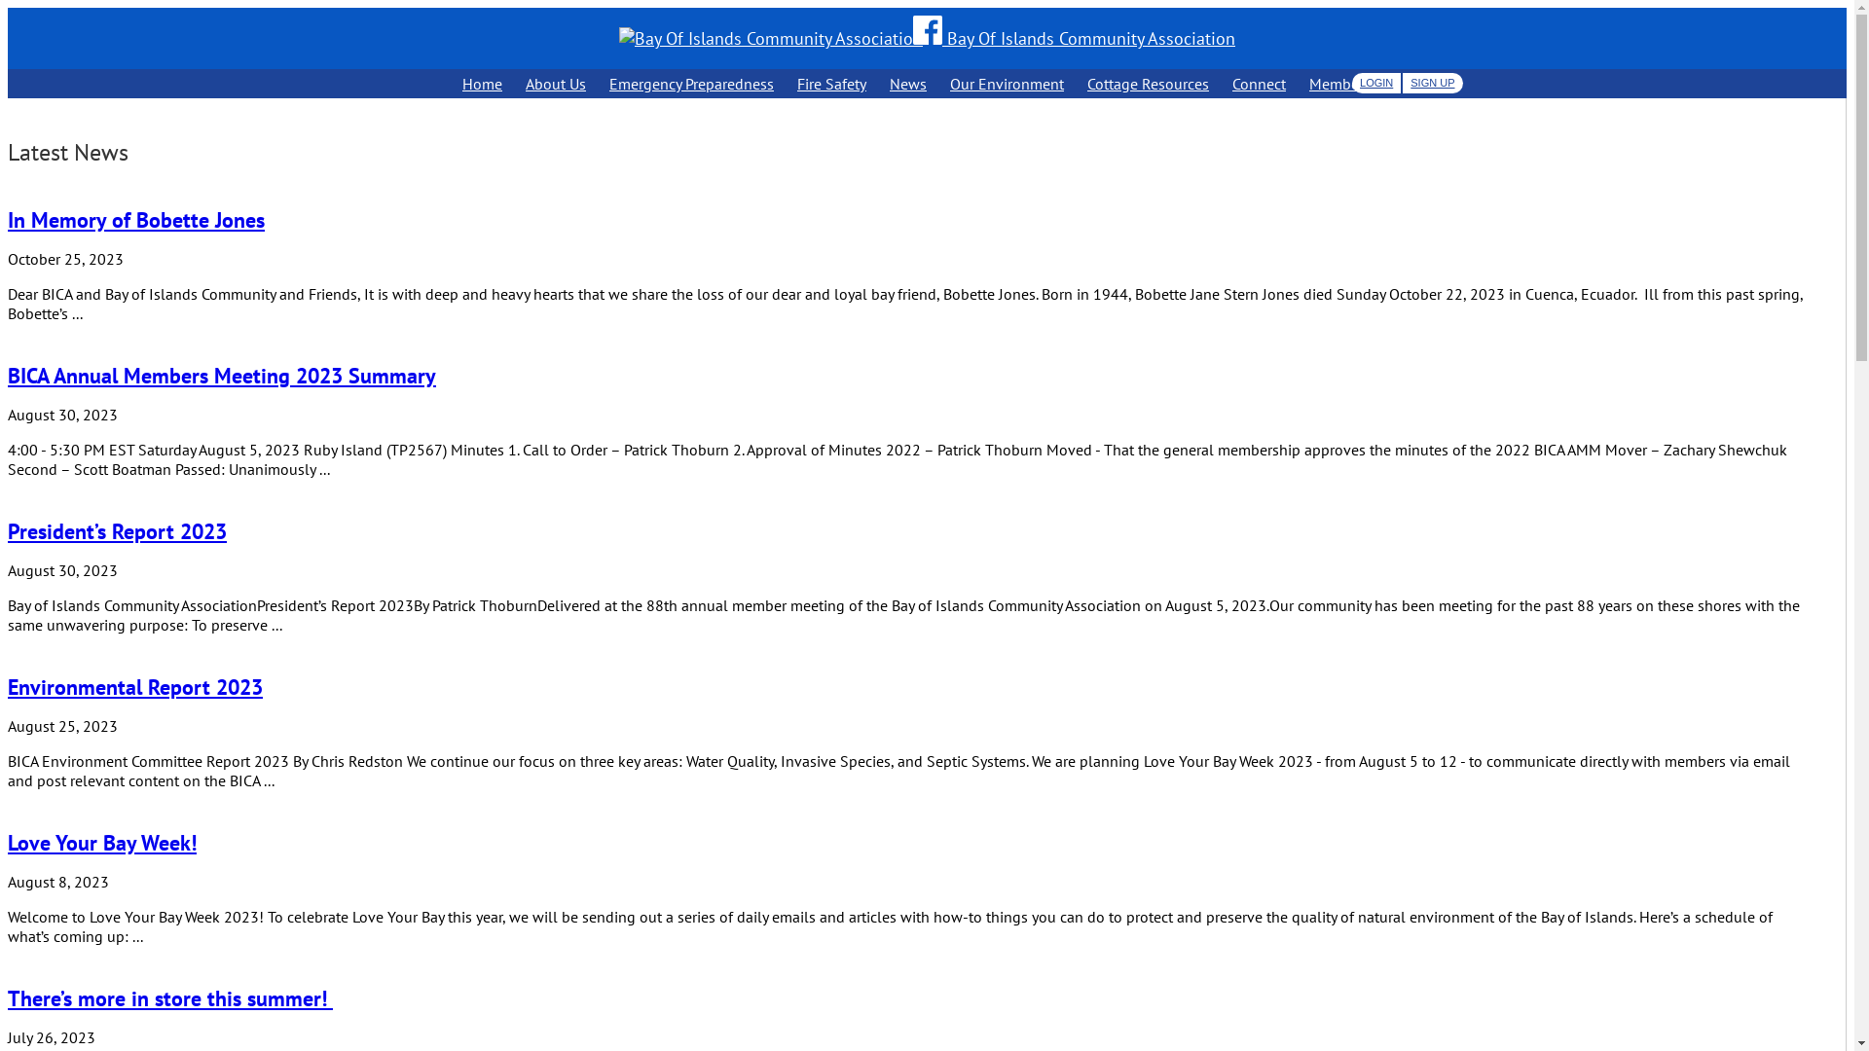  I want to click on About Us, so click(556, 84).